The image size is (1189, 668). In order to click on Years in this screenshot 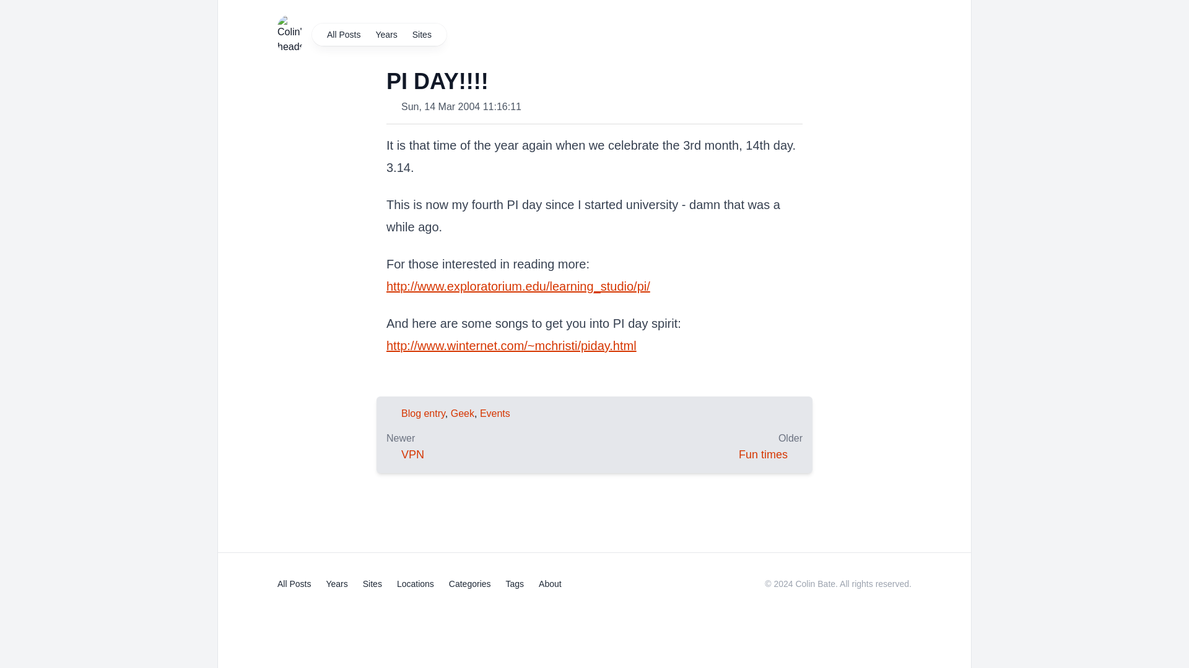, I will do `click(385, 35)`.